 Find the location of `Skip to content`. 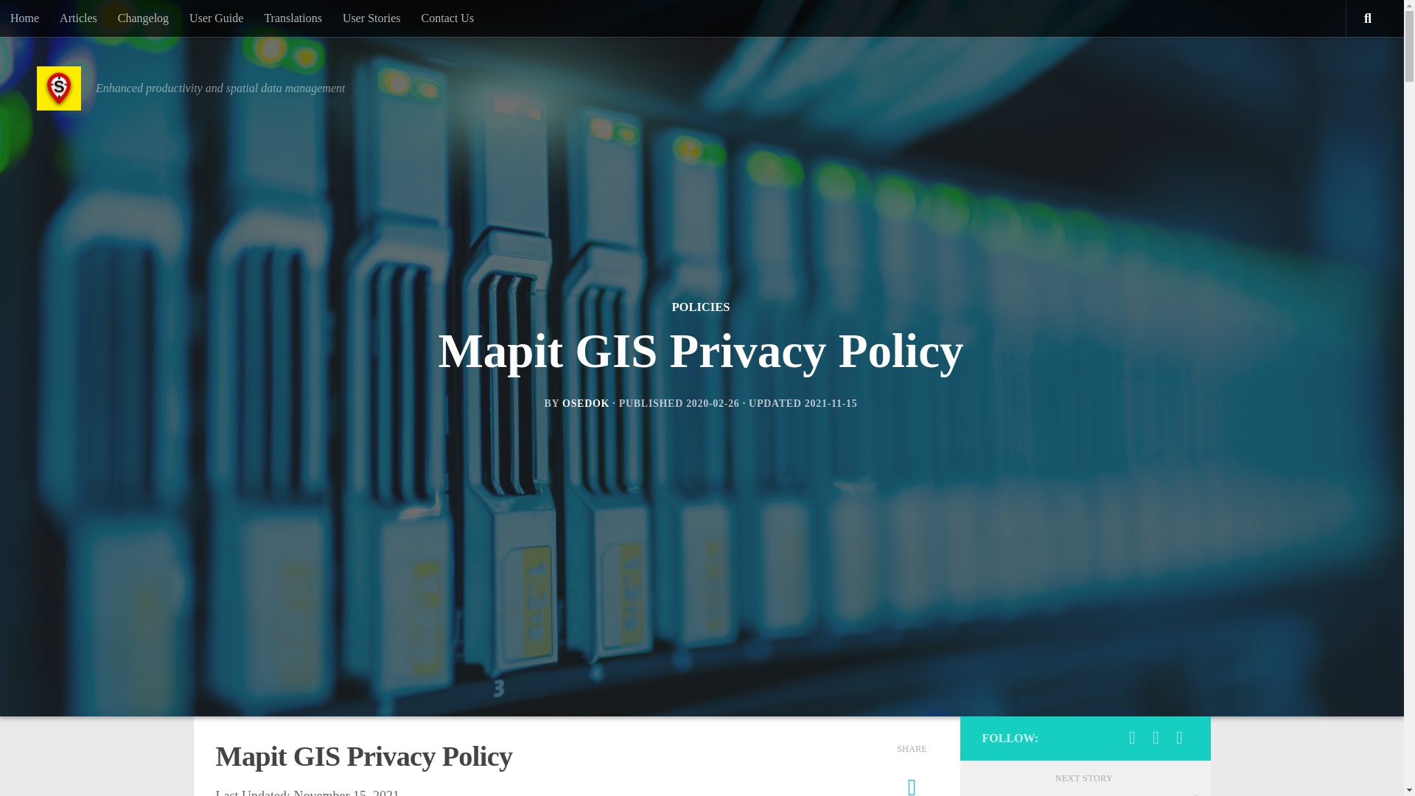

Skip to content is located at coordinates (57, 20).